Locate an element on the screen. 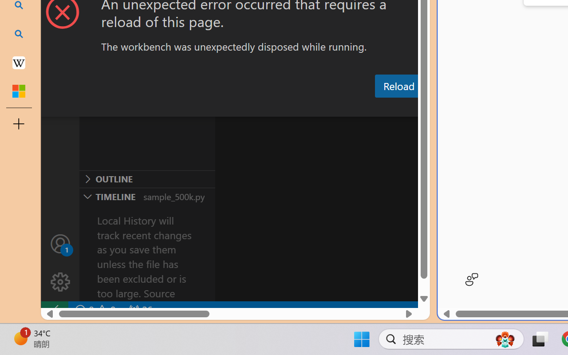  Output (Ctrl+Shift+U) is located at coordinates (309, 108).